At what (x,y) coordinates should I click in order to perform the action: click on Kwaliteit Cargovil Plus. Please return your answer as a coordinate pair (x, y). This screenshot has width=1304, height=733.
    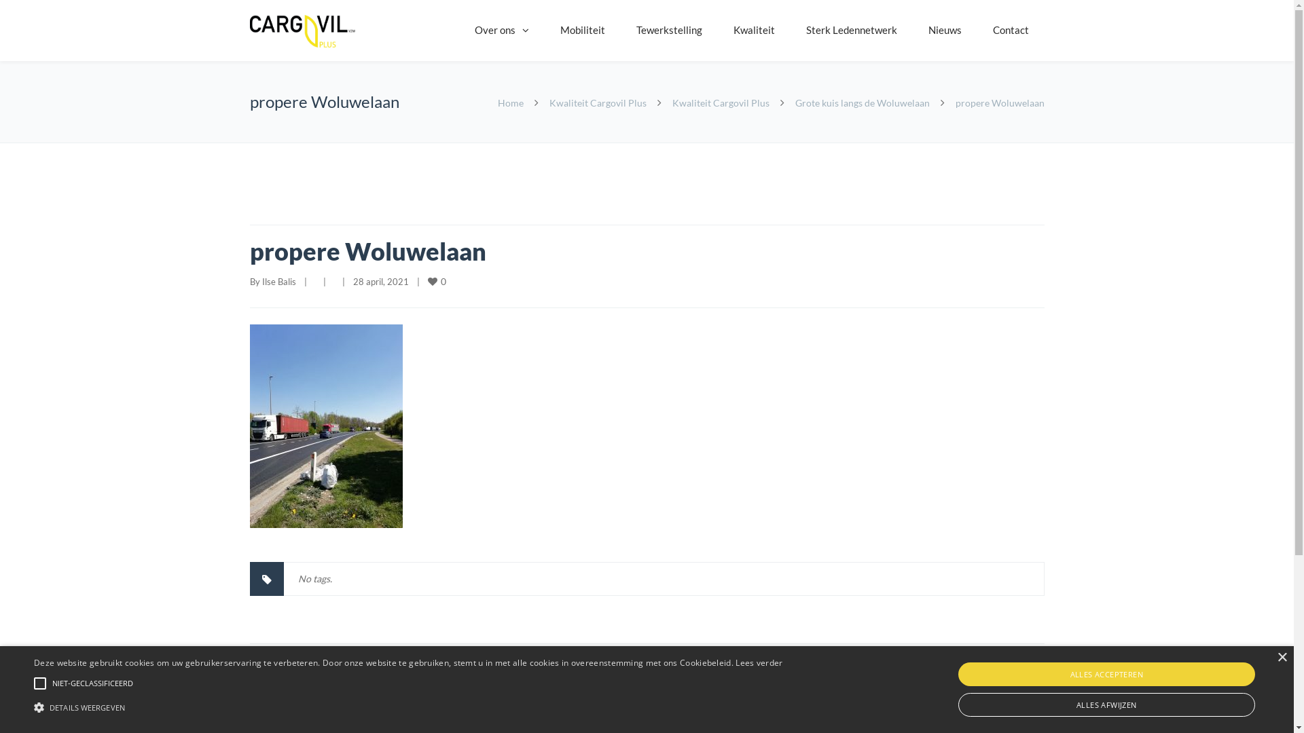
    Looking at the image, I should click on (721, 103).